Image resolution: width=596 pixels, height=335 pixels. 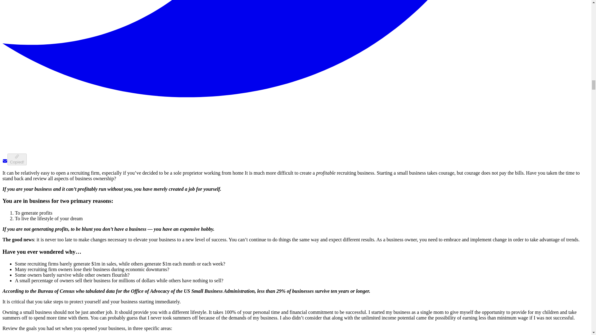 I want to click on Copied!, so click(x=17, y=159).